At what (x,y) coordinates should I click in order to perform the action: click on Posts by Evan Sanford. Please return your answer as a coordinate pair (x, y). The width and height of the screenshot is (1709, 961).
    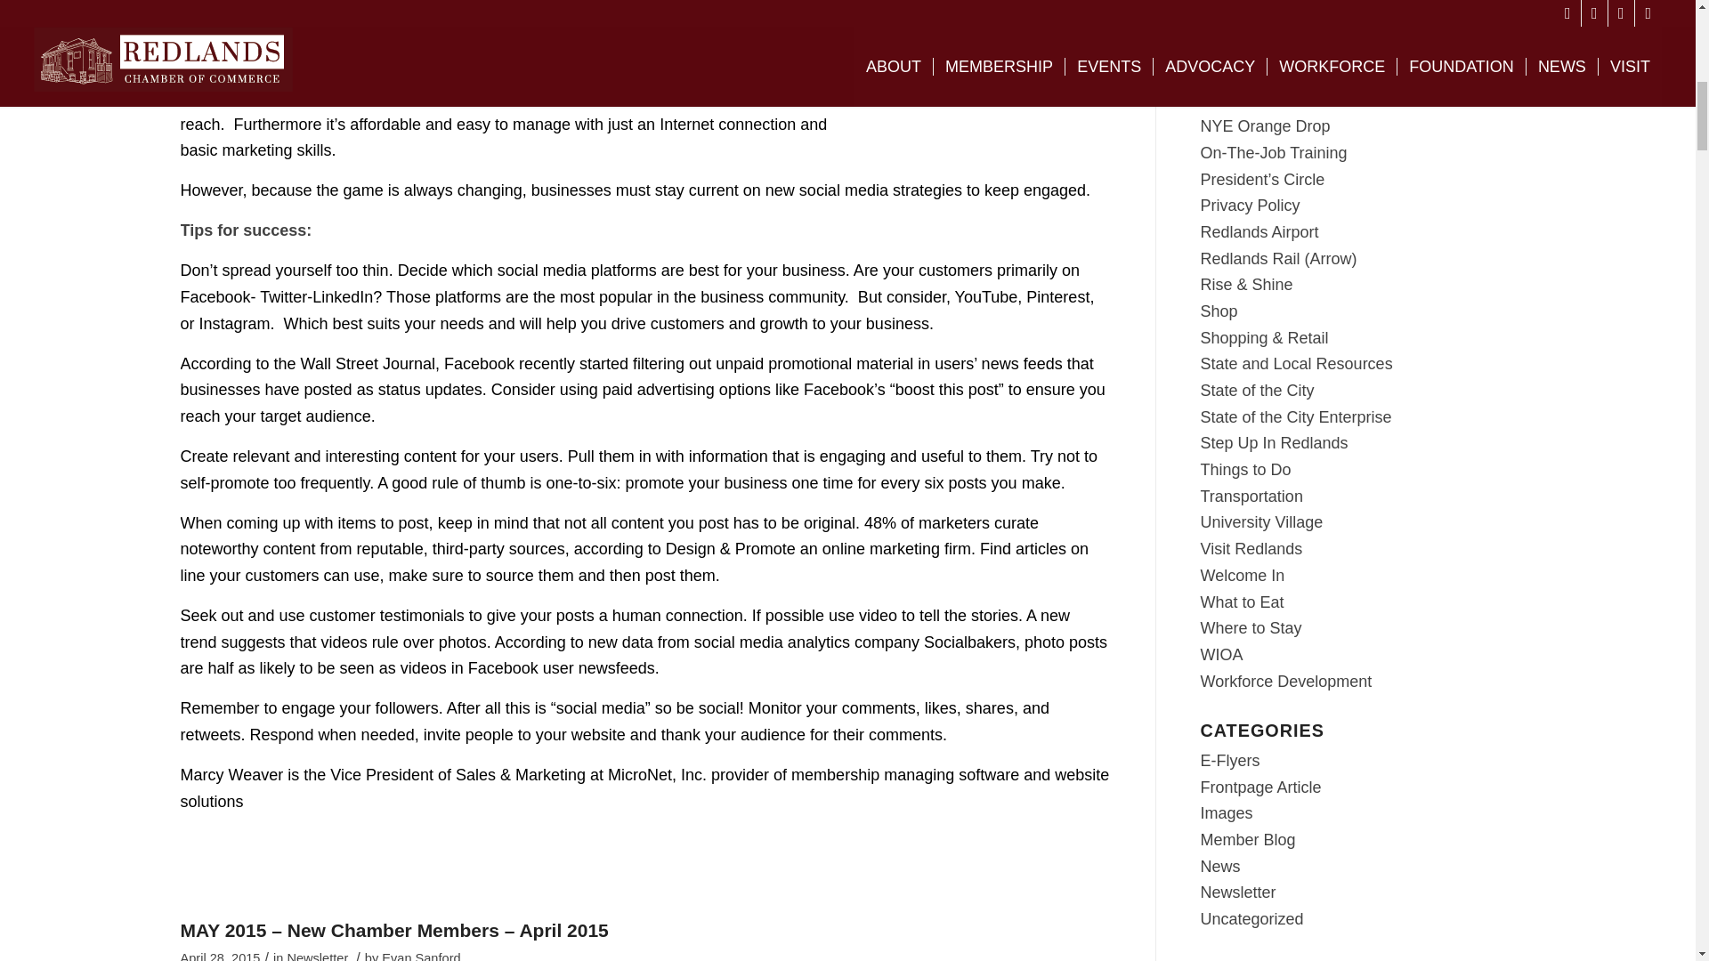
    Looking at the image, I should click on (420, 956).